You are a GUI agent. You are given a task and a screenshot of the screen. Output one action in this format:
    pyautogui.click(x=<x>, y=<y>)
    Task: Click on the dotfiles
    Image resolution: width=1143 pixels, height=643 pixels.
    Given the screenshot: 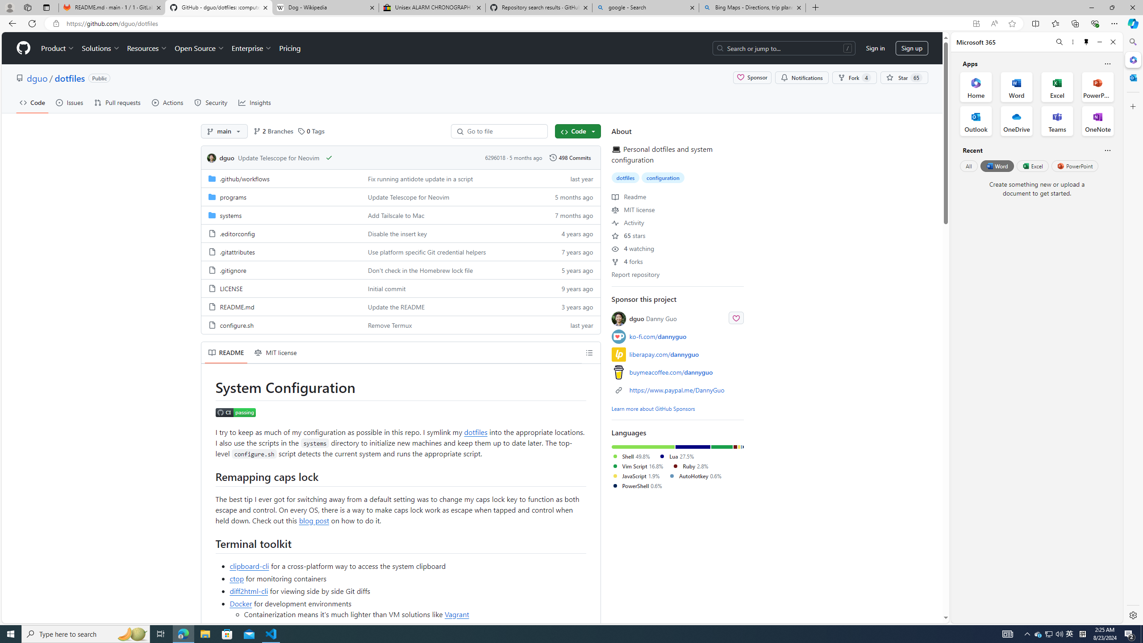 What is the action you would take?
    pyautogui.click(x=626, y=178)
    